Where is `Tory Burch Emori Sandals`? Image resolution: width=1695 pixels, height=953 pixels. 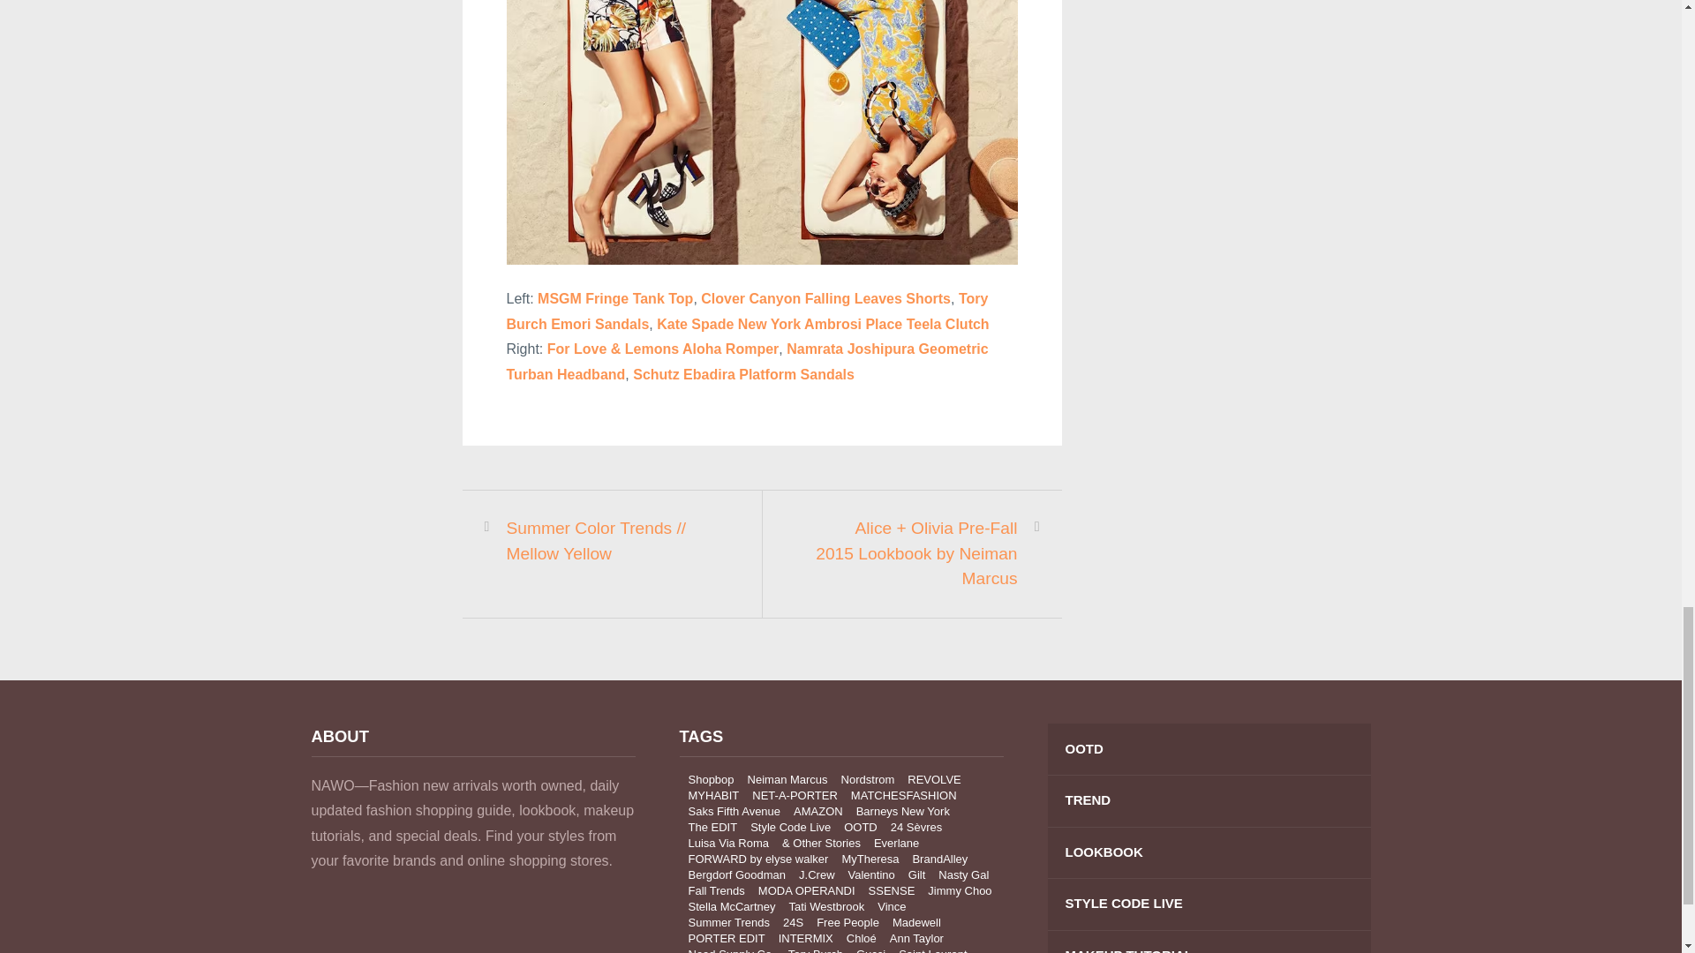 Tory Burch Emori Sandals is located at coordinates (747, 311).